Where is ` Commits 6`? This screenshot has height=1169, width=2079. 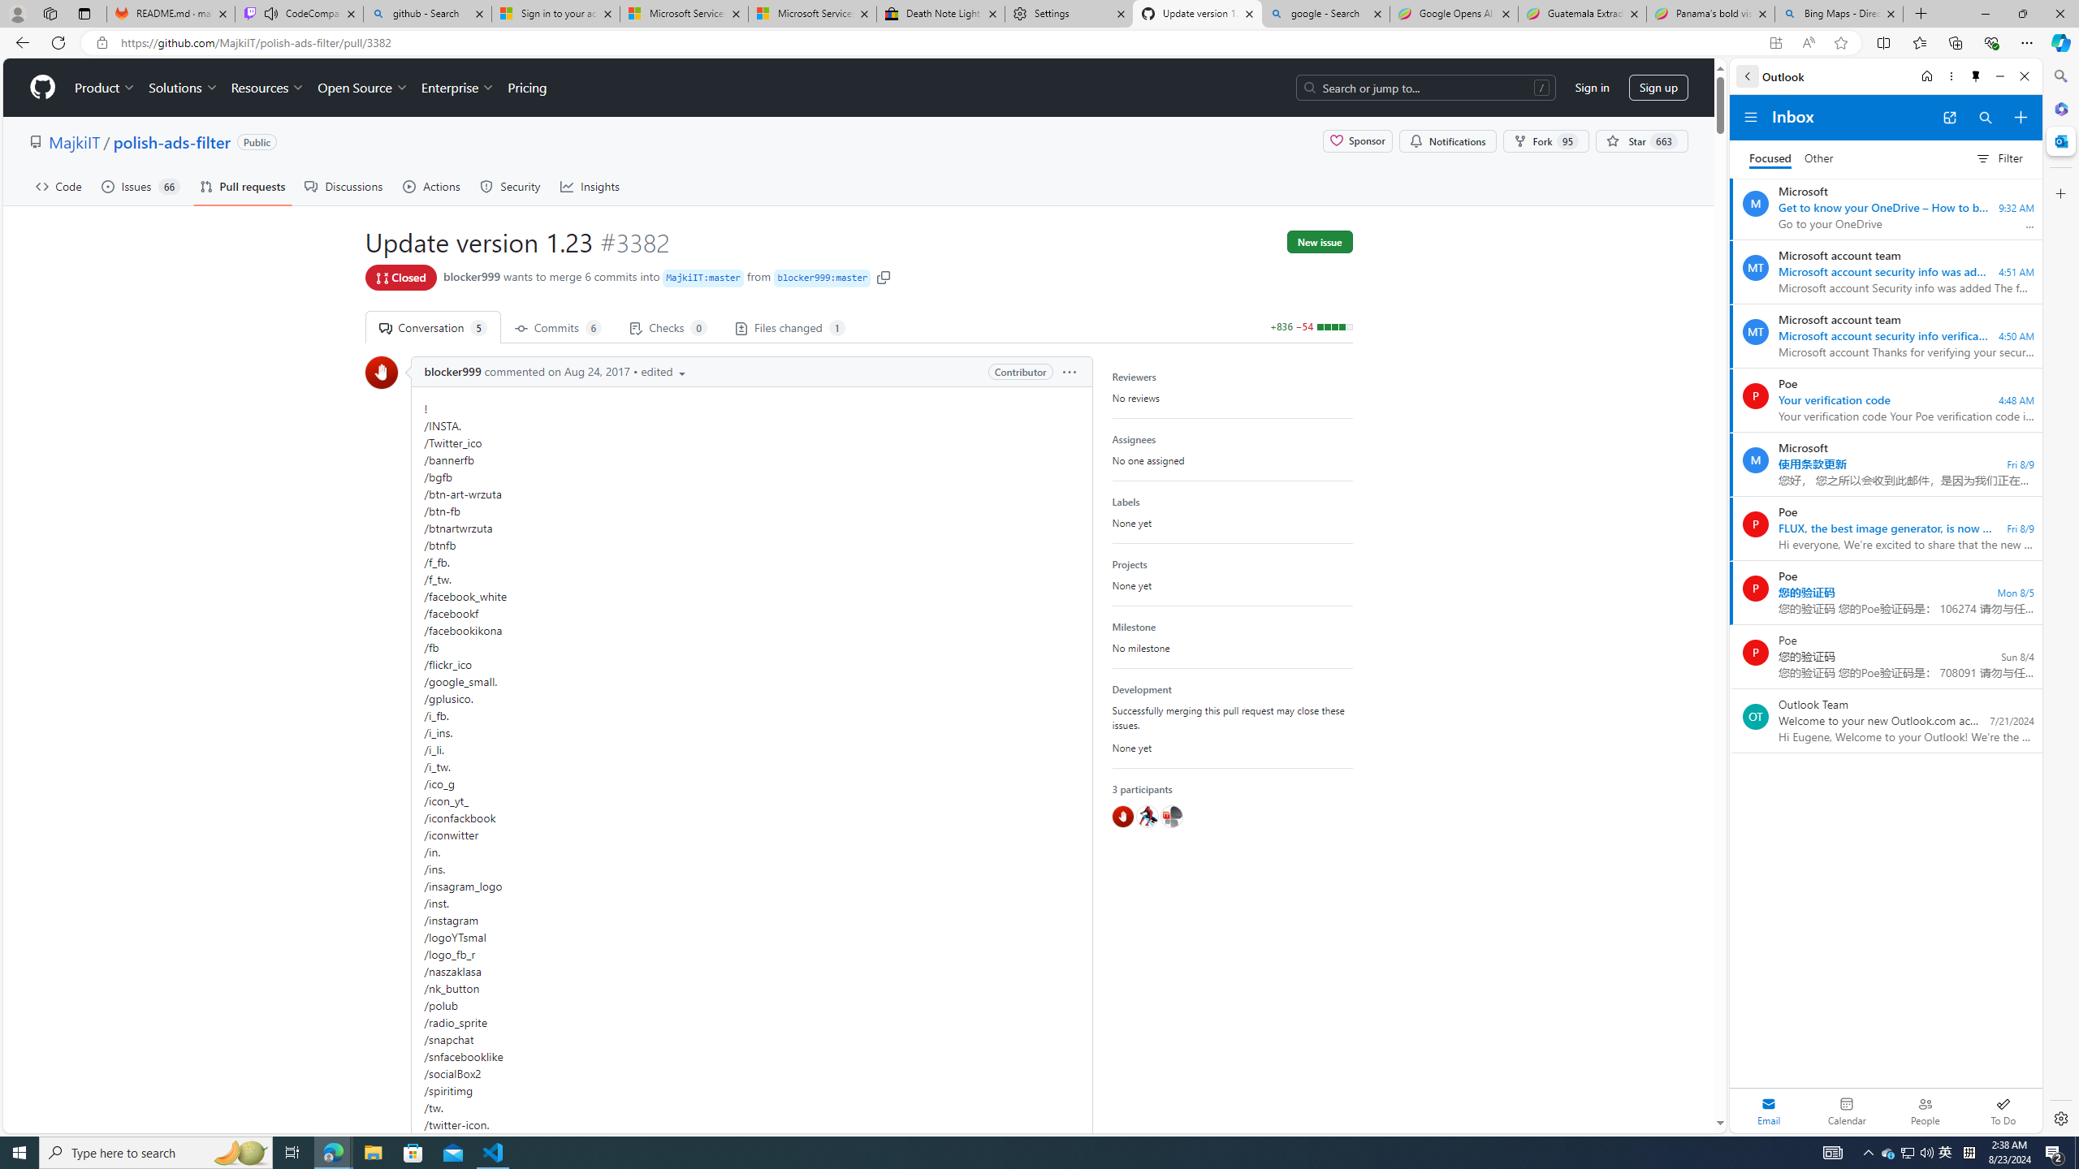  Commits 6 is located at coordinates (557, 327).